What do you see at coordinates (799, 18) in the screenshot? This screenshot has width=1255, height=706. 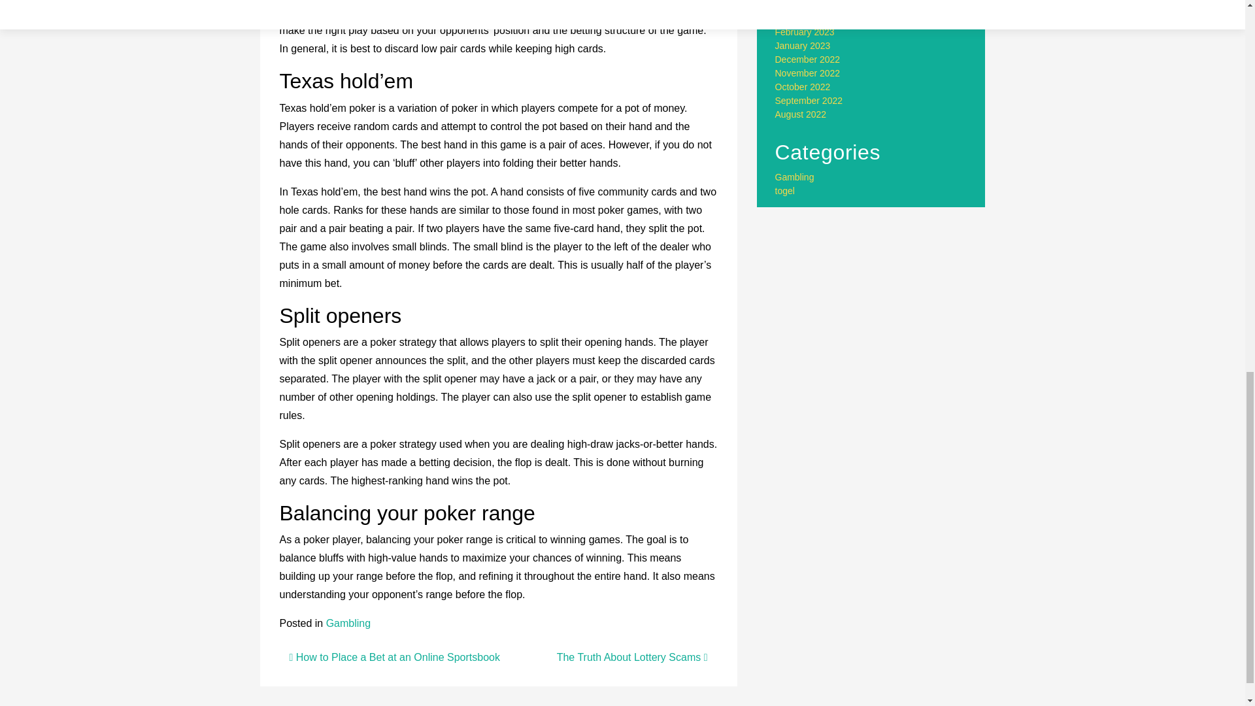 I see `March 2023` at bounding box center [799, 18].